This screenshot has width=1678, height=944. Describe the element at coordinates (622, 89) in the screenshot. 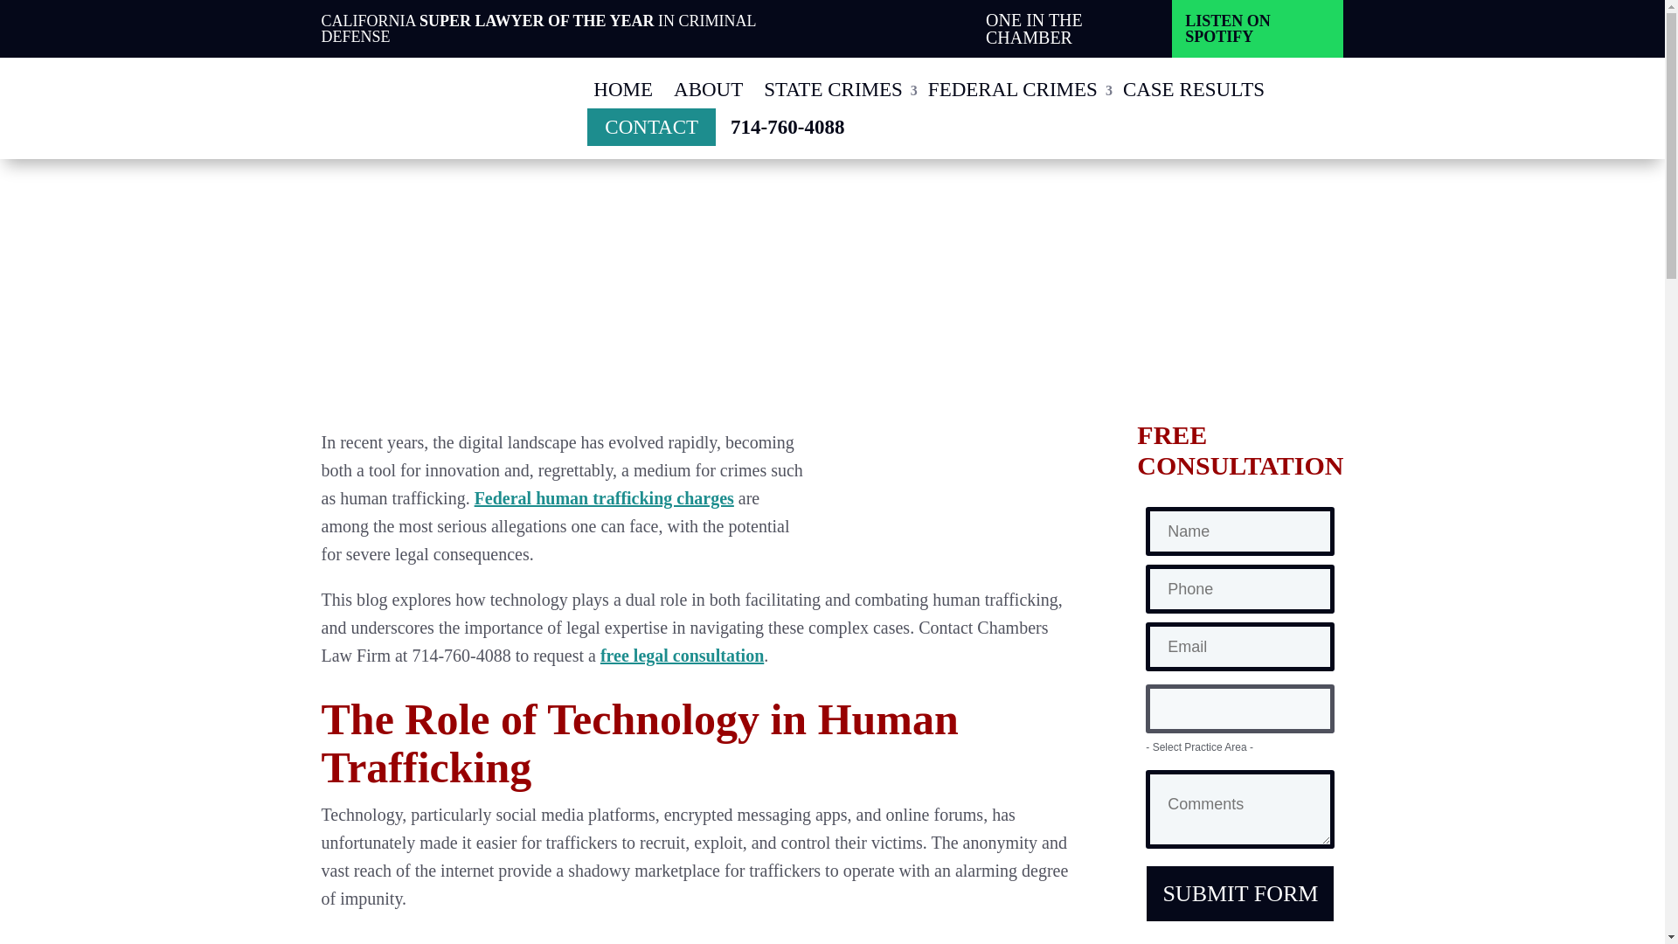

I see `Home` at that location.